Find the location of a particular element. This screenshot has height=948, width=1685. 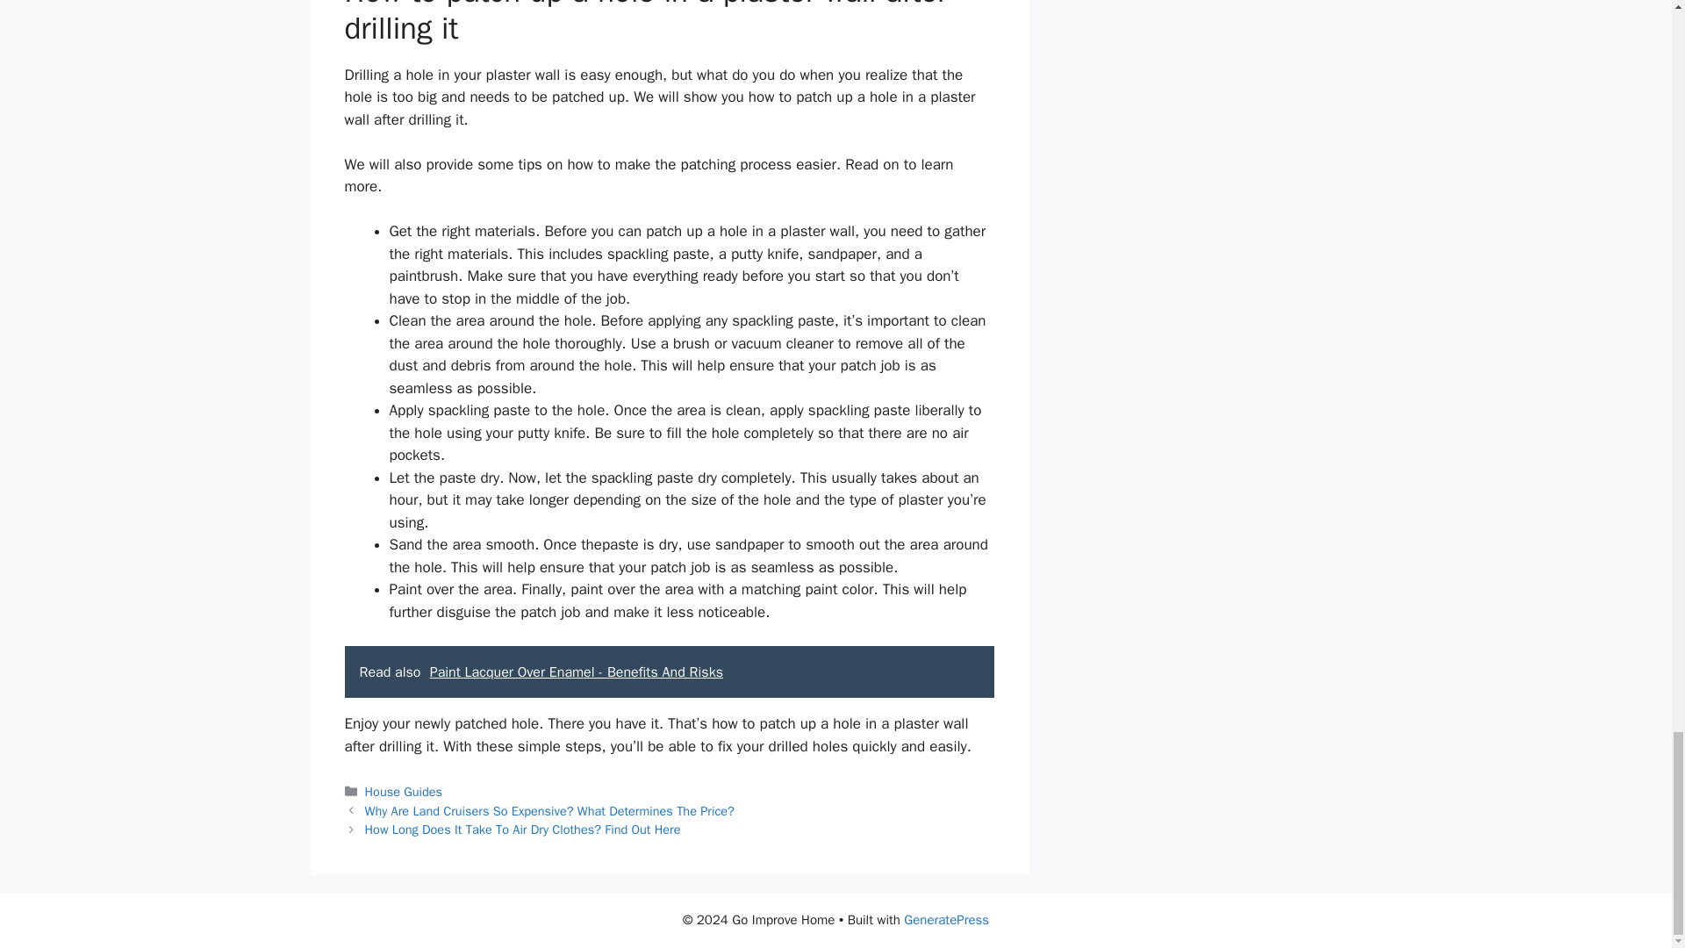

GeneratePress is located at coordinates (946, 920).